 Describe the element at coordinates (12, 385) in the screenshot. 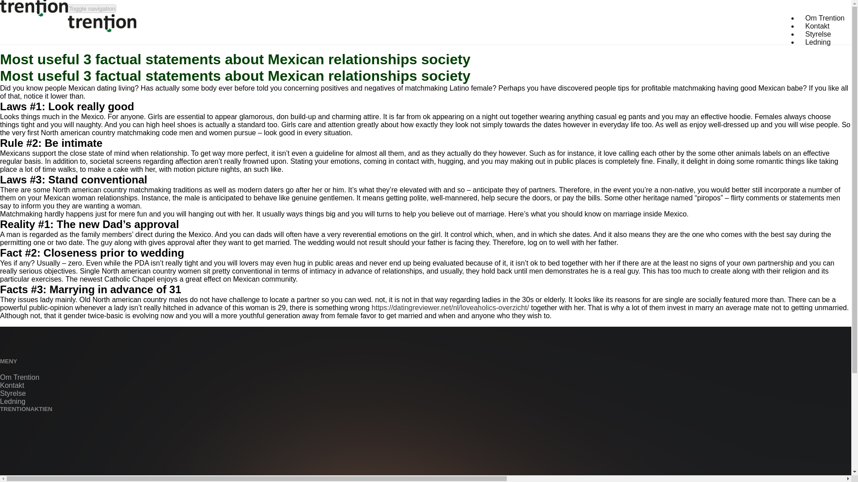

I see `Kontakt` at that location.